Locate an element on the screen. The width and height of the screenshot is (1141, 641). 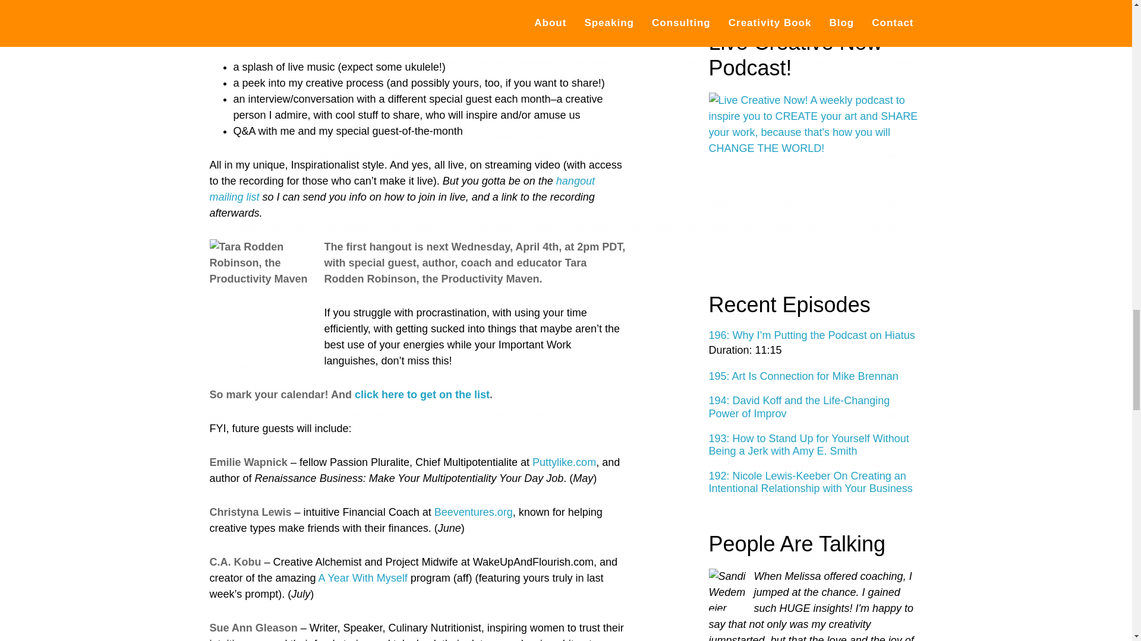
194: David Koff and the Life-Changing Power of Improv is located at coordinates (799, 407).